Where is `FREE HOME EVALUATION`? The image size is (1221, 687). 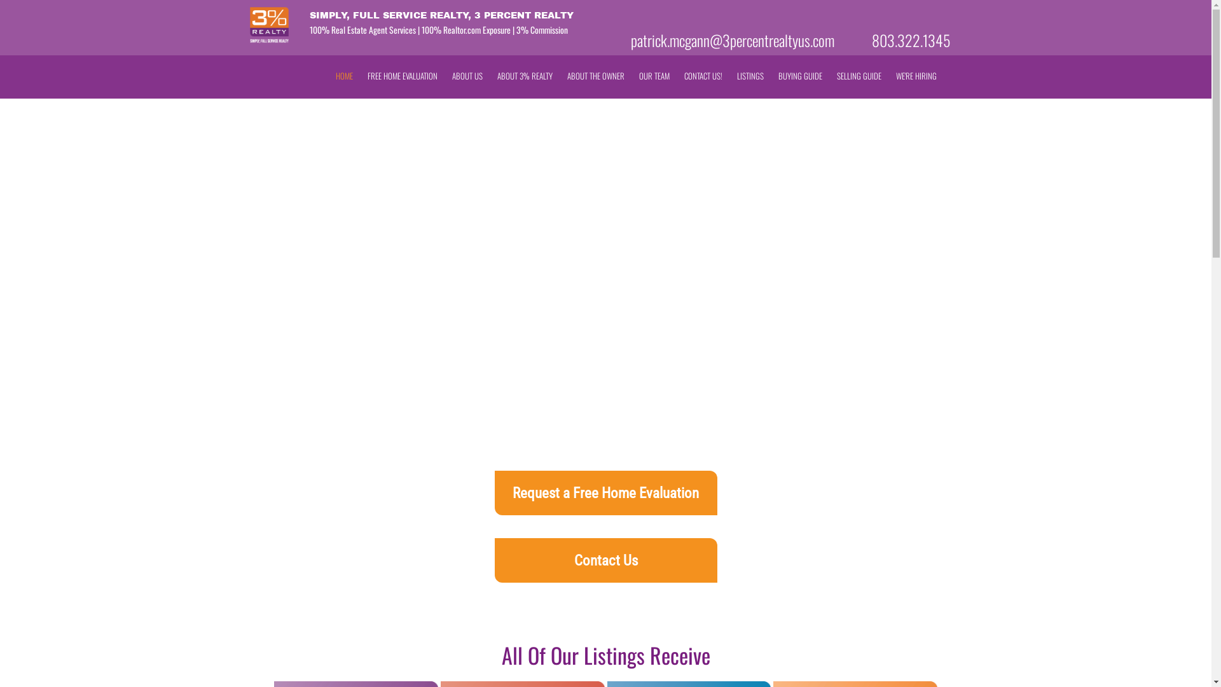 FREE HOME EVALUATION is located at coordinates (403, 76).